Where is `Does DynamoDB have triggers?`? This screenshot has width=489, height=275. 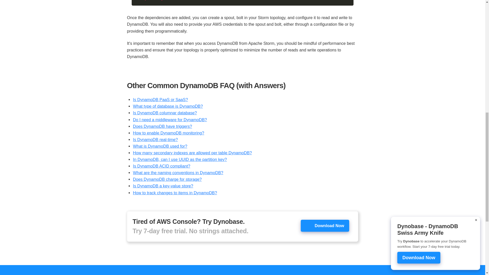 Does DynamoDB have triggers? is located at coordinates (162, 126).